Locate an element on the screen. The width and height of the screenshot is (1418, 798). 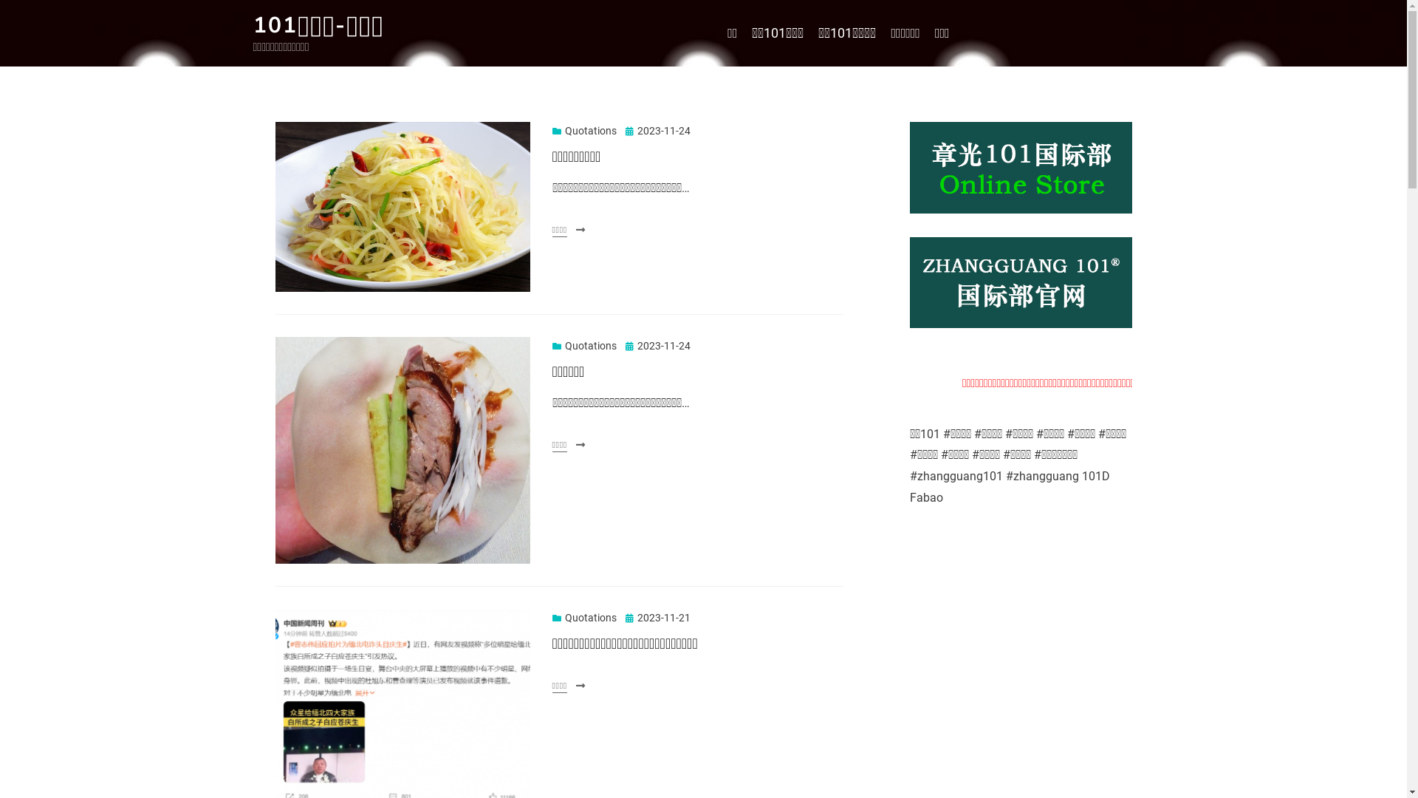
Quotations is located at coordinates (585, 618).